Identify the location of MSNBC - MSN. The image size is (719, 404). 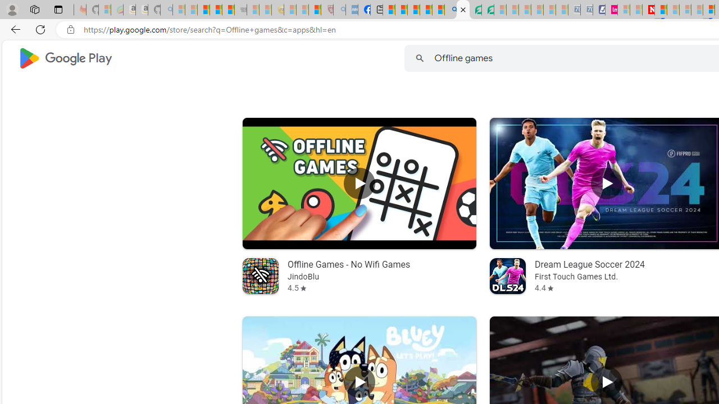
(389, 10).